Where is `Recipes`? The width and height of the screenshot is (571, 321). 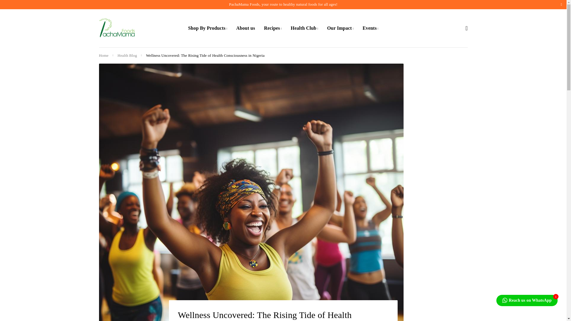 Recipes is located at coordinates (273, 28).